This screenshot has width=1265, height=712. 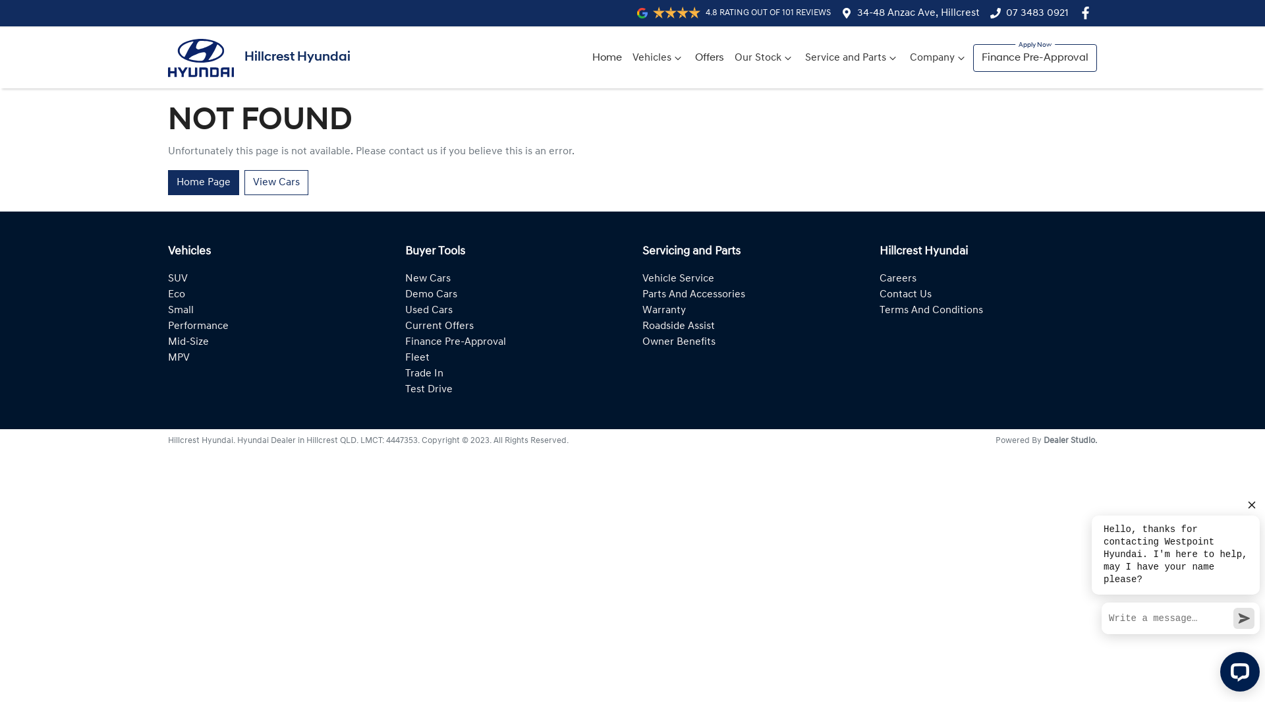 What do you see at coordinates (1035, 58) in the screenshot?
I see `Finance Pre-Approval` at bounding box center [1035, 58].